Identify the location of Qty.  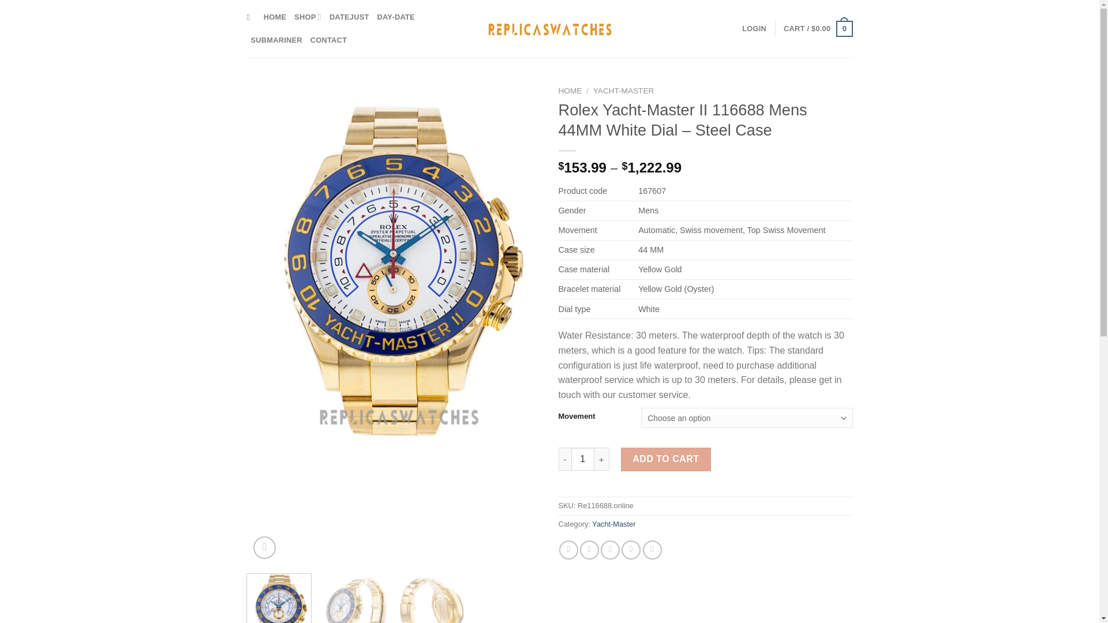
(583, 459).